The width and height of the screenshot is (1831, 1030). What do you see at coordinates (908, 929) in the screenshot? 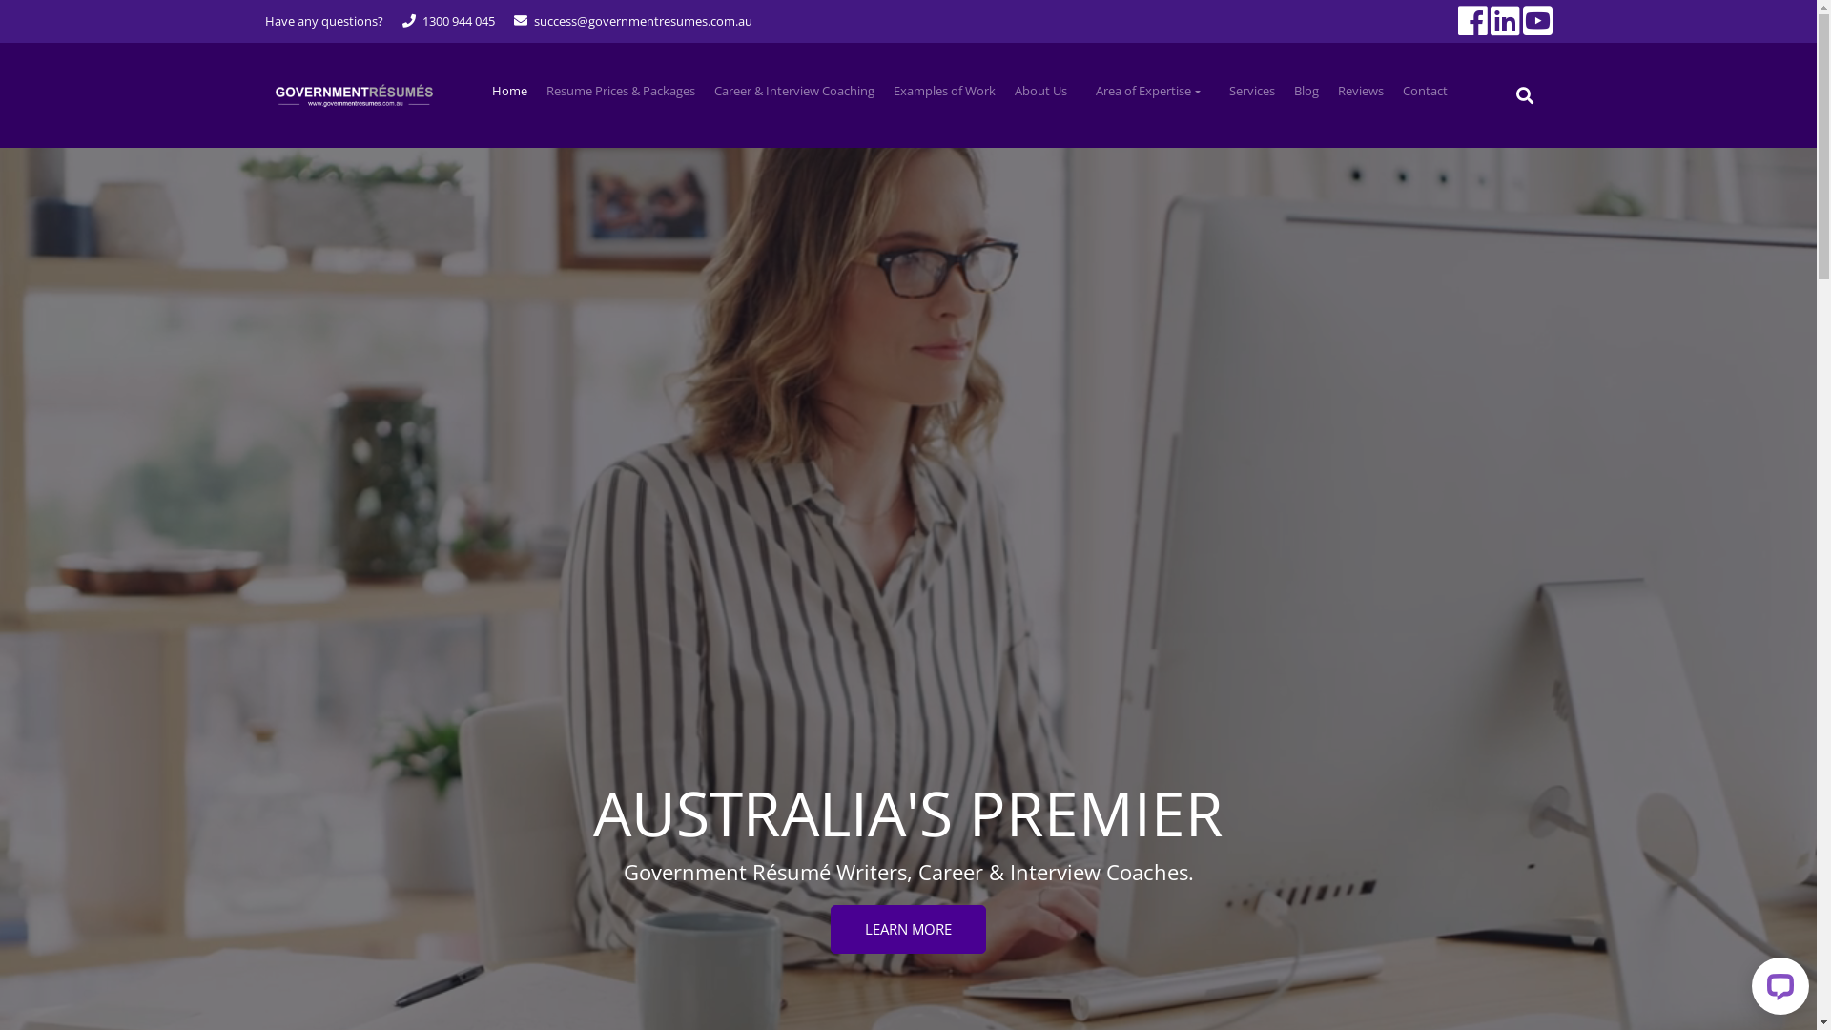
I see `LEARN MORE` at bounding box center [908, 929].